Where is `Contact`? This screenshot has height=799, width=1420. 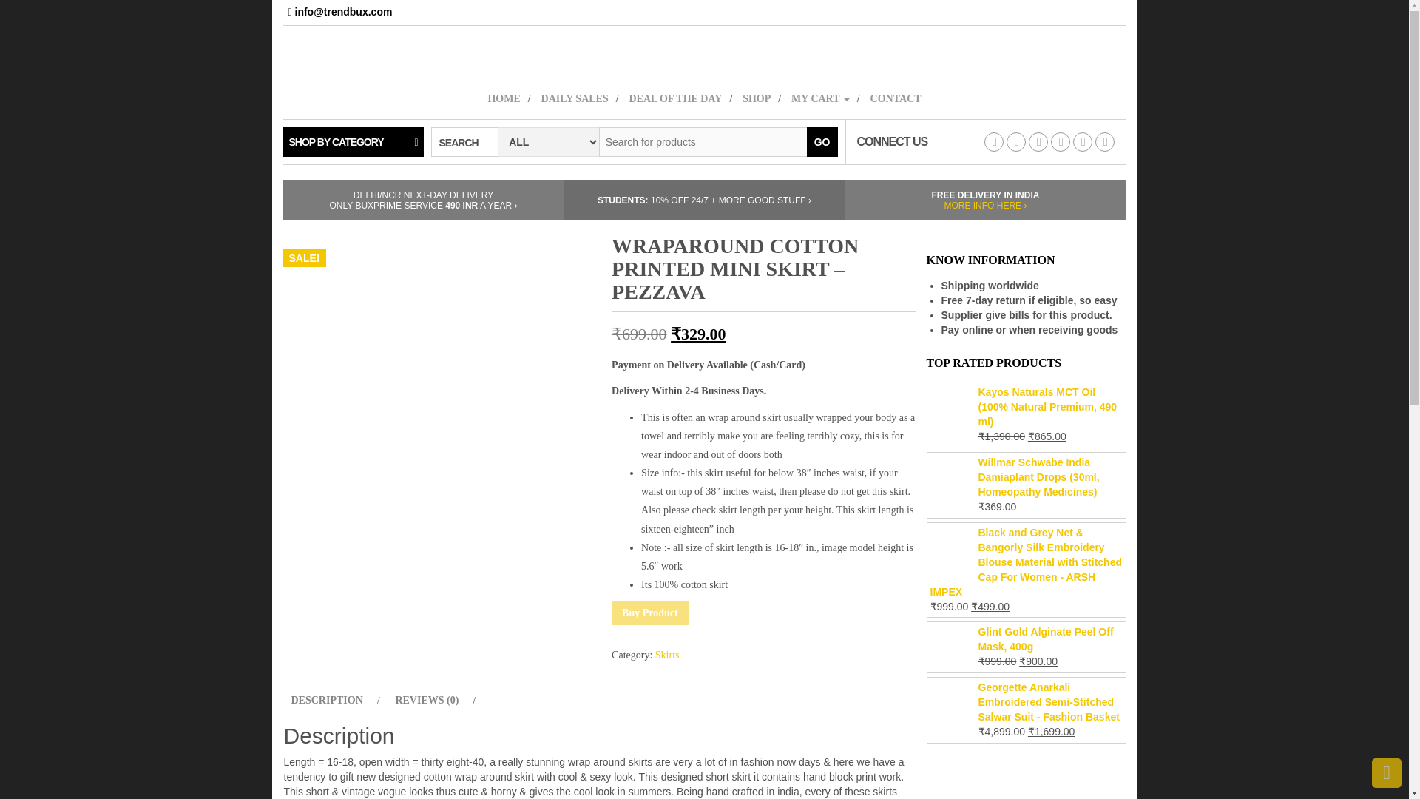
Contact is located at coordinates (896, 98).